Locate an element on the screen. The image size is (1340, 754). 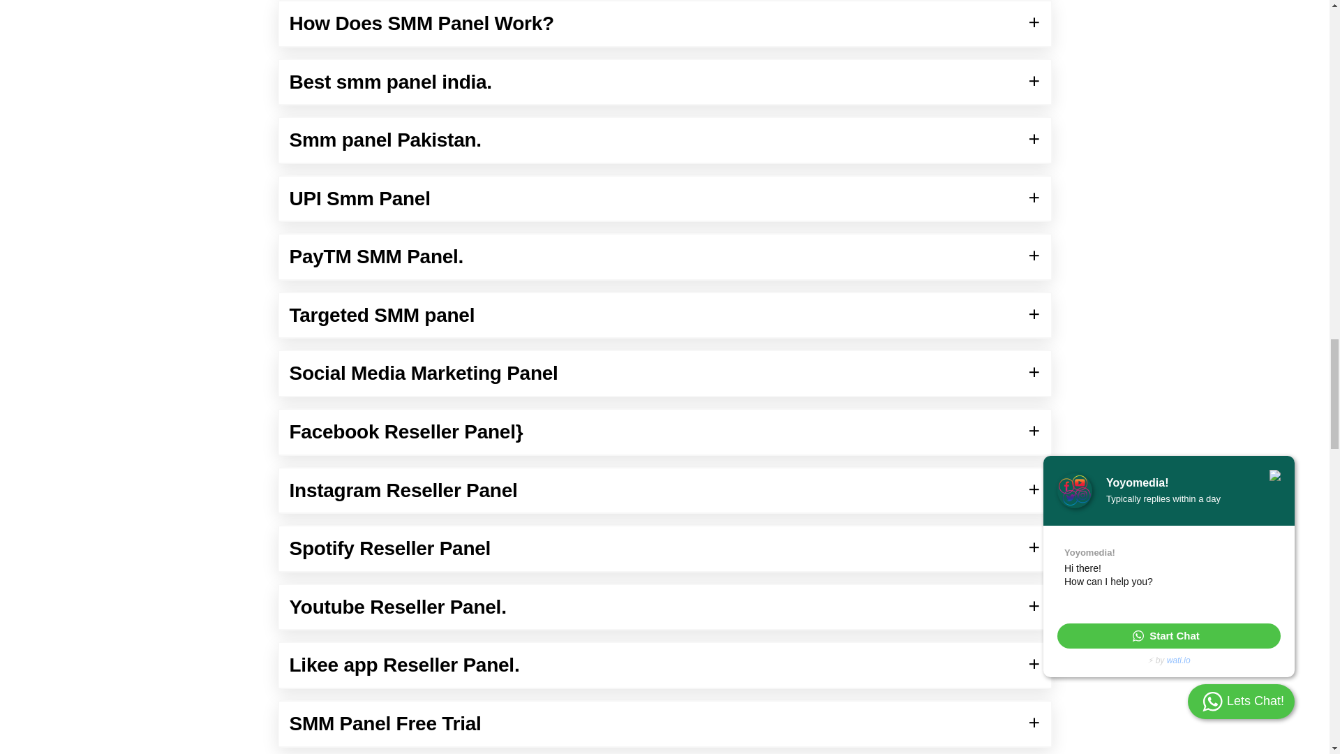
UPI Smm Panel is located at coordinates (664, 198).